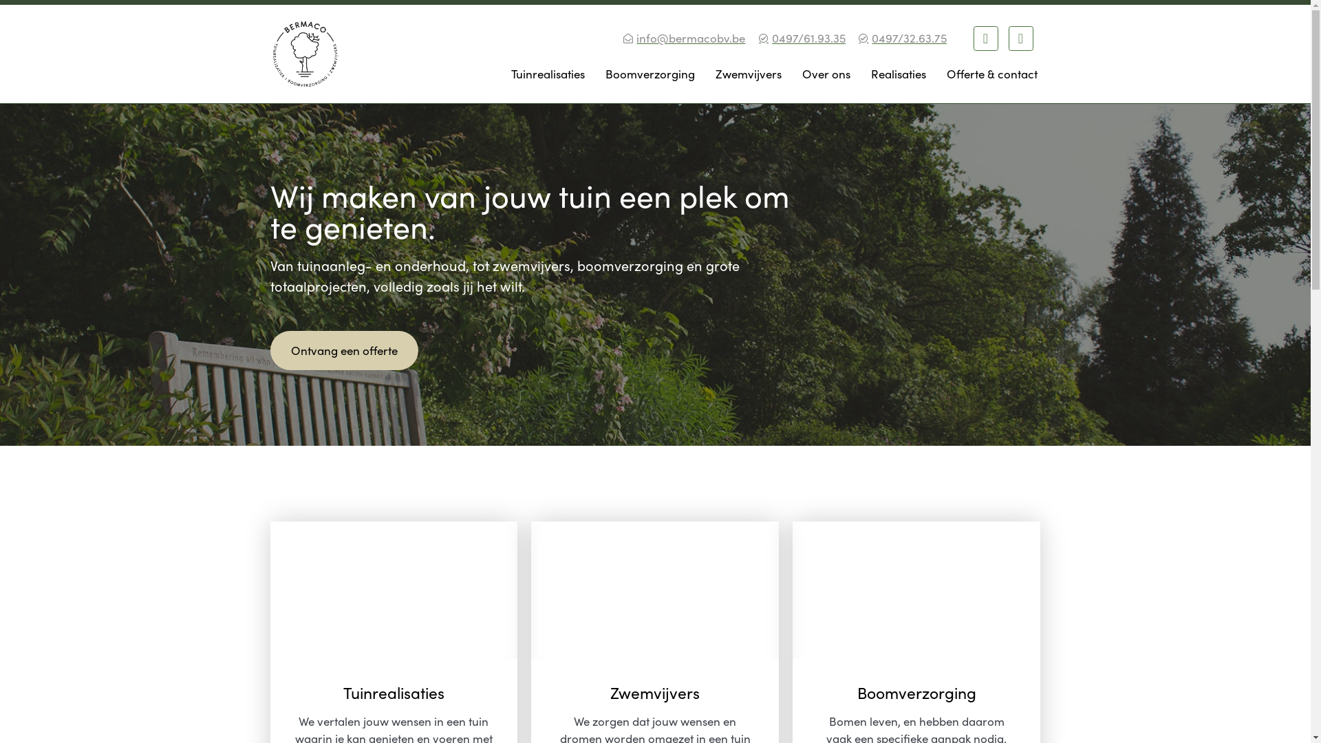  I want to click on Realisaties, so click(898, 74).